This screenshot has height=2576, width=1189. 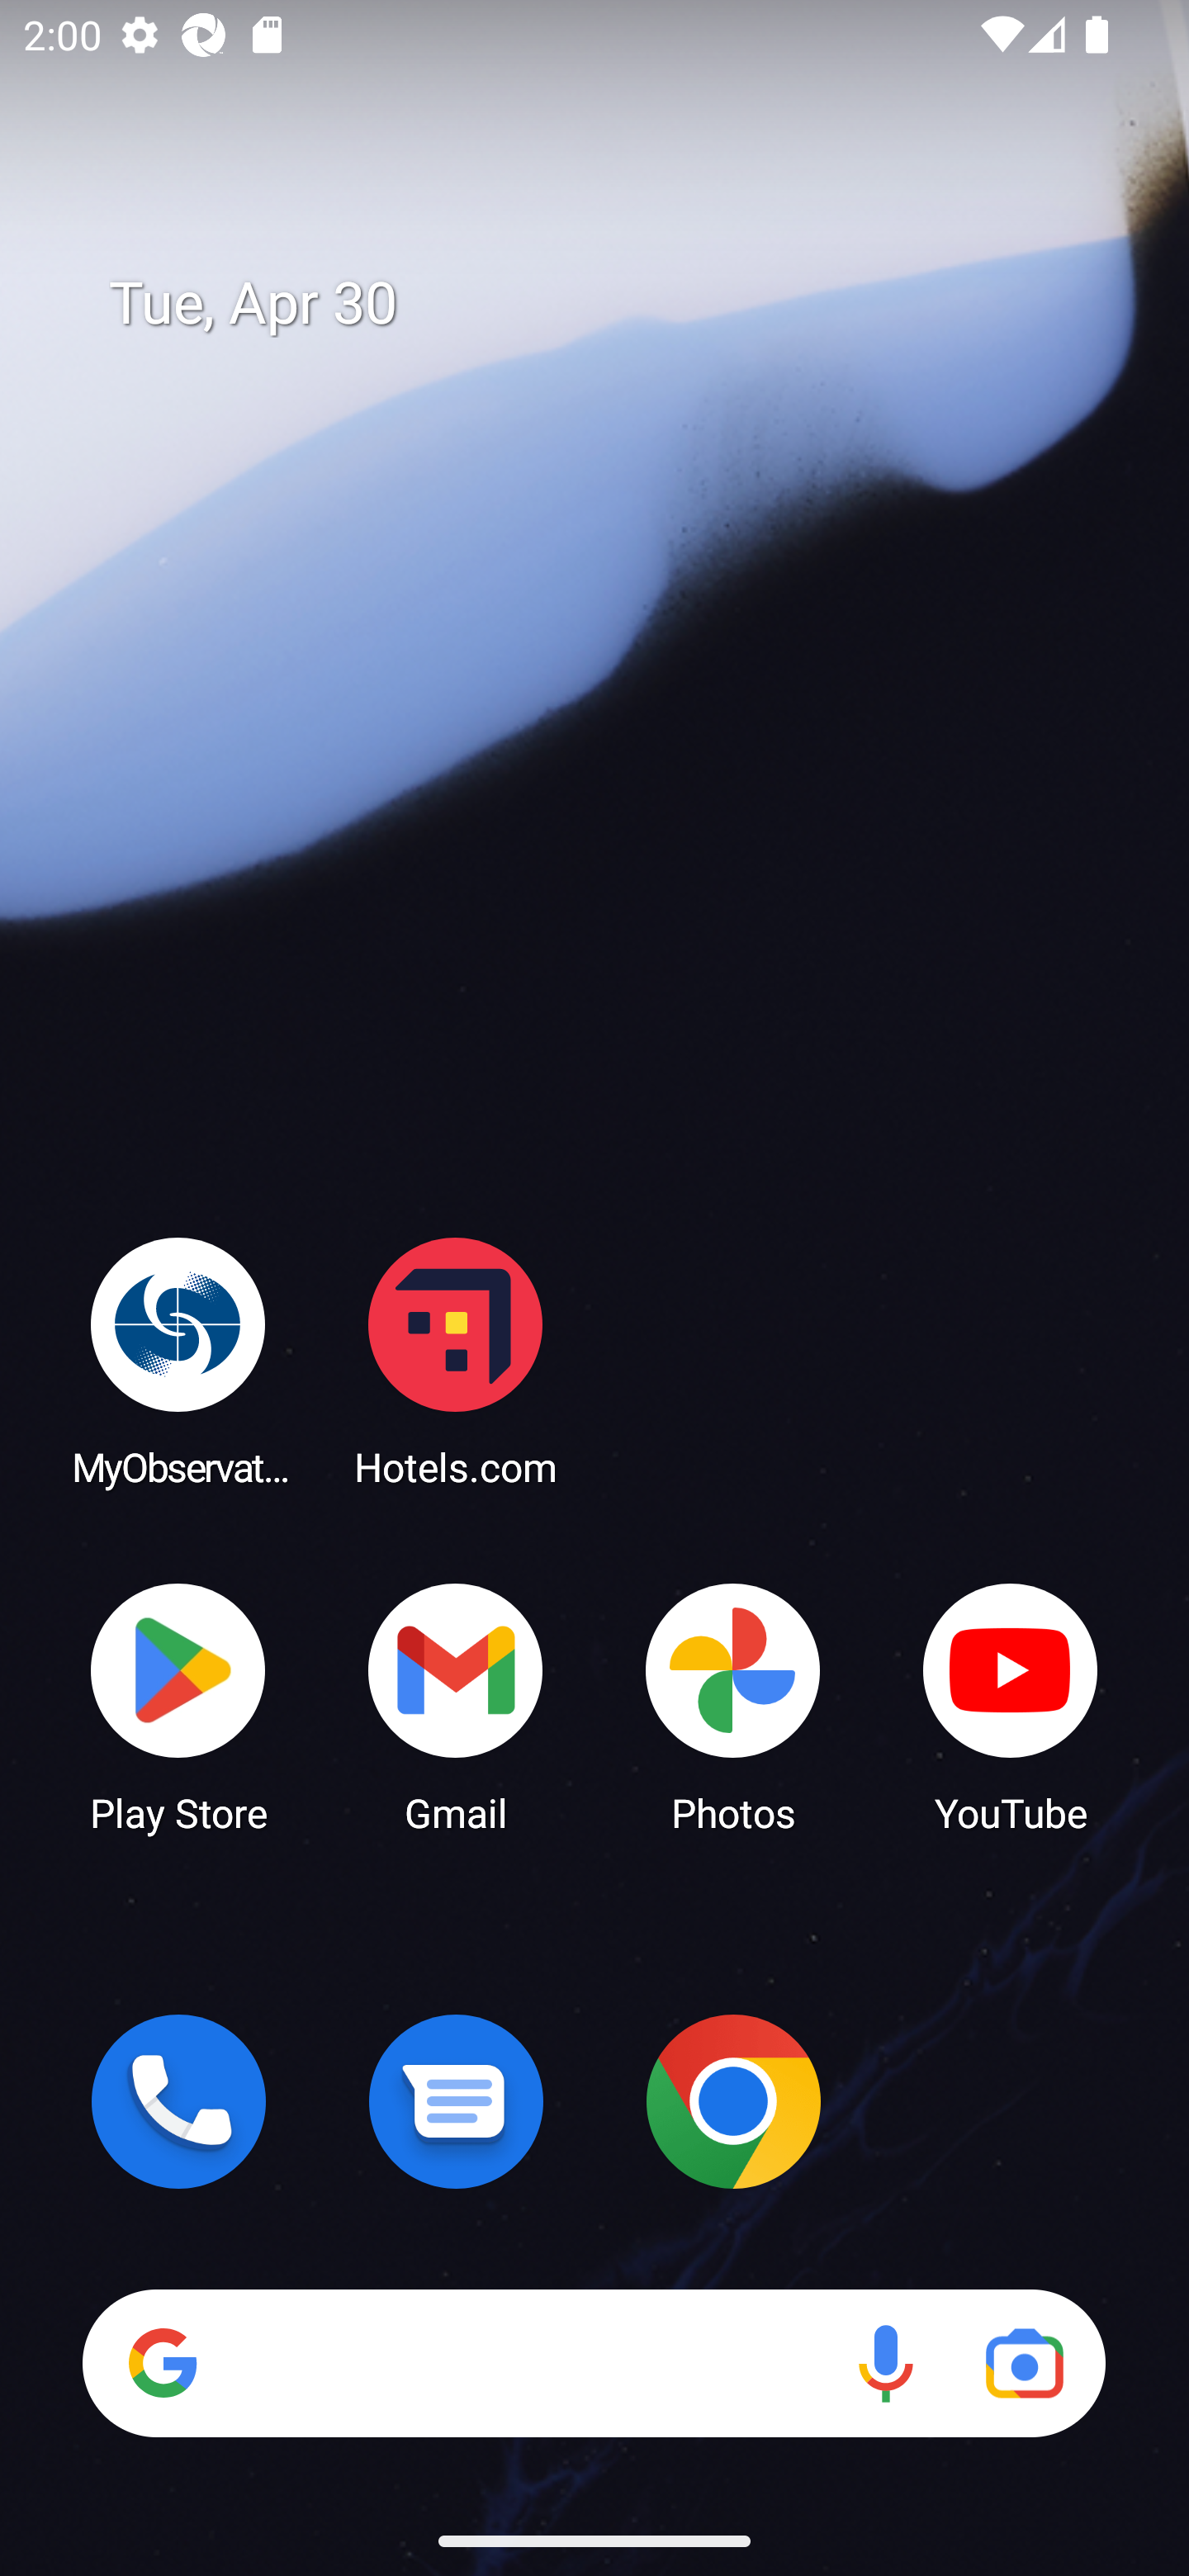 I want to click on Hotels.com, so click(x=456, y=1361).